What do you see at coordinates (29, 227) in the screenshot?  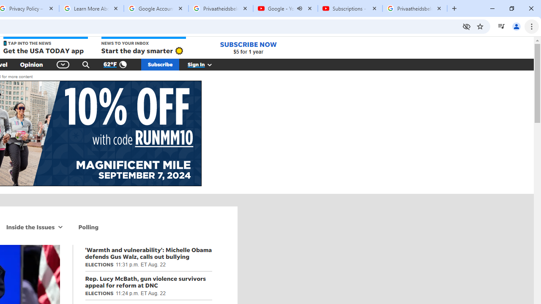 I see `Inside the Issues` at bounding box center [29, 227].